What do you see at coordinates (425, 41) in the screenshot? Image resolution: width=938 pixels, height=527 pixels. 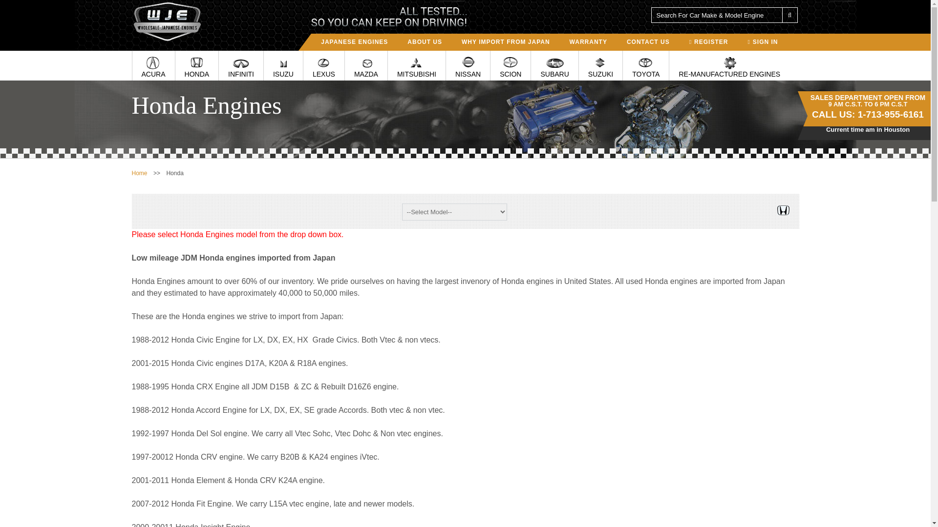 I see `ABOUT US` at bounding box center [425, 41].